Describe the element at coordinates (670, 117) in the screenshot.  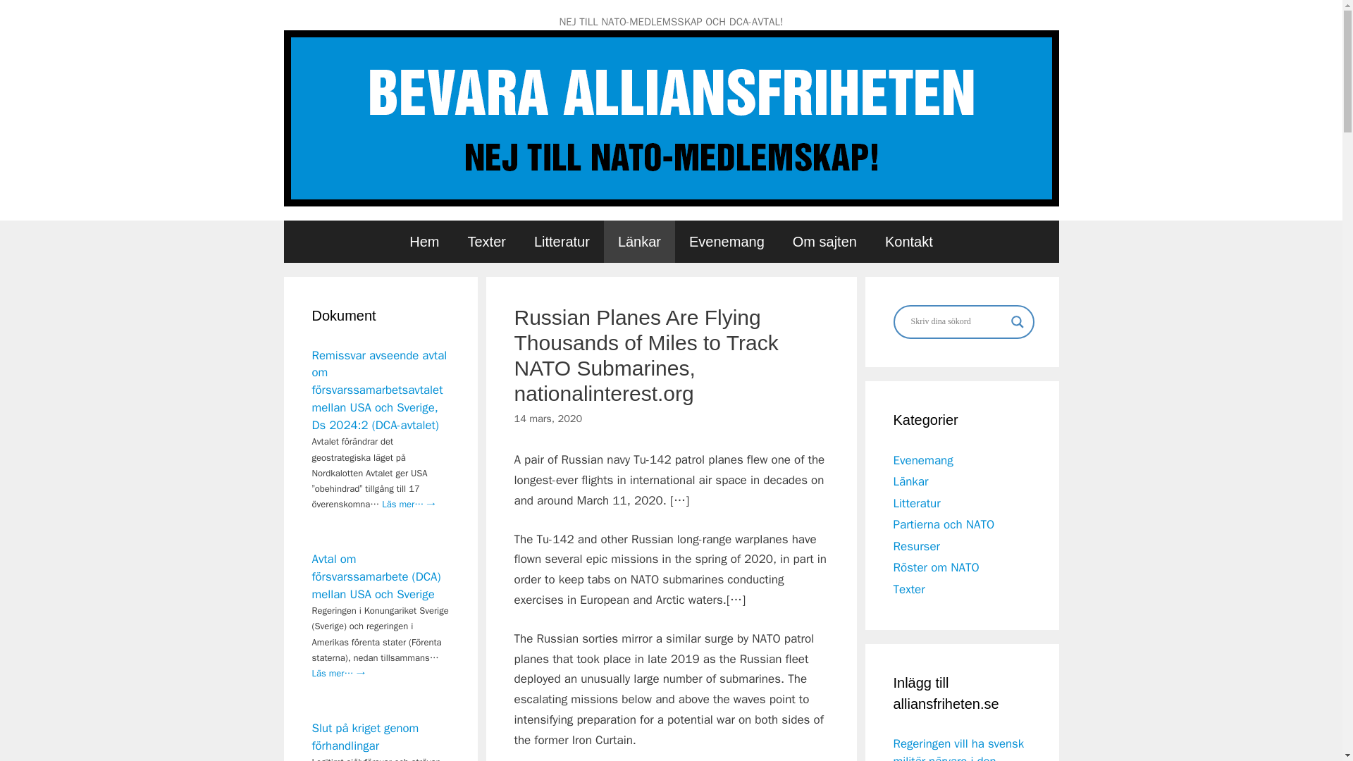
I see `BEVARA ALLIANSFRIHETEN` at that location.